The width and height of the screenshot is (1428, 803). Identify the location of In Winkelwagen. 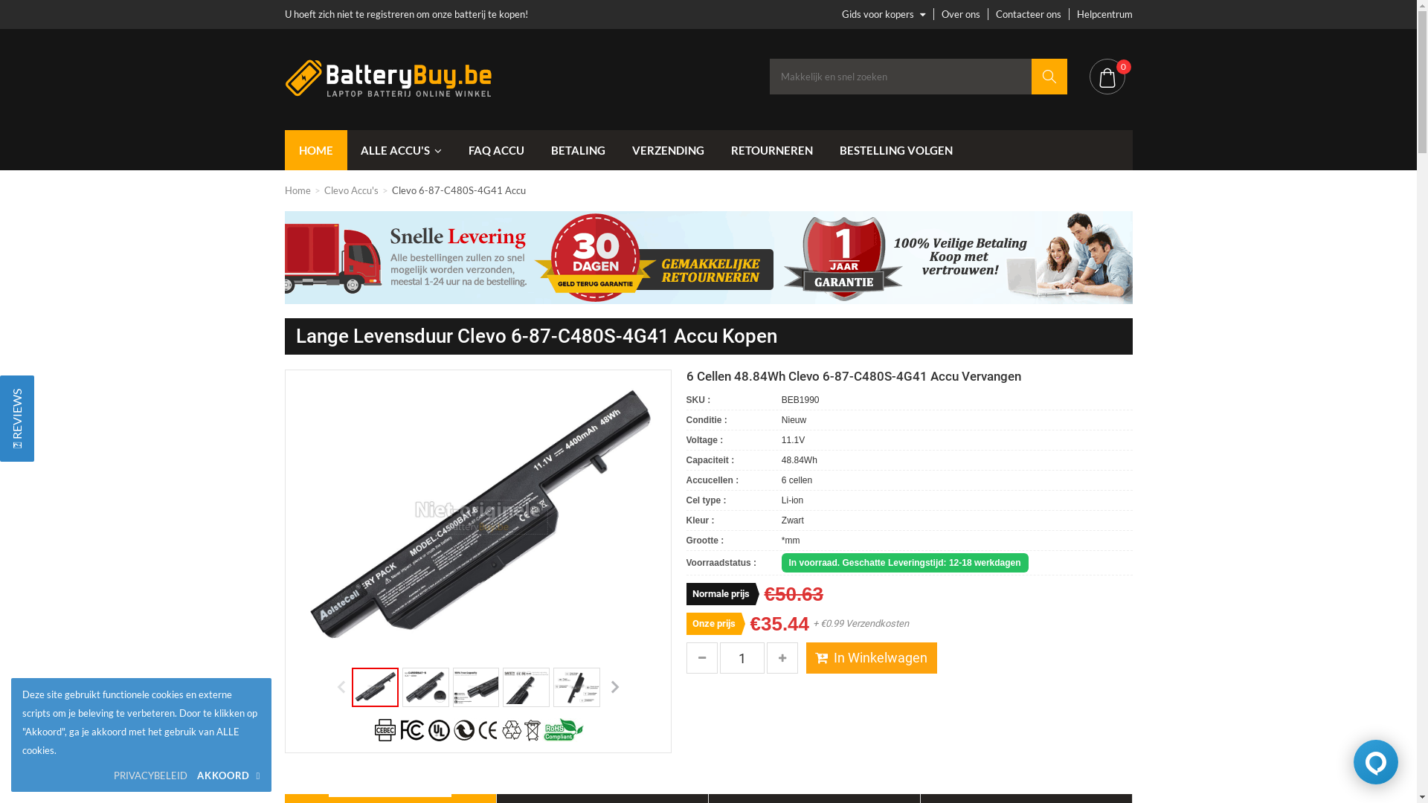
(872, 658).